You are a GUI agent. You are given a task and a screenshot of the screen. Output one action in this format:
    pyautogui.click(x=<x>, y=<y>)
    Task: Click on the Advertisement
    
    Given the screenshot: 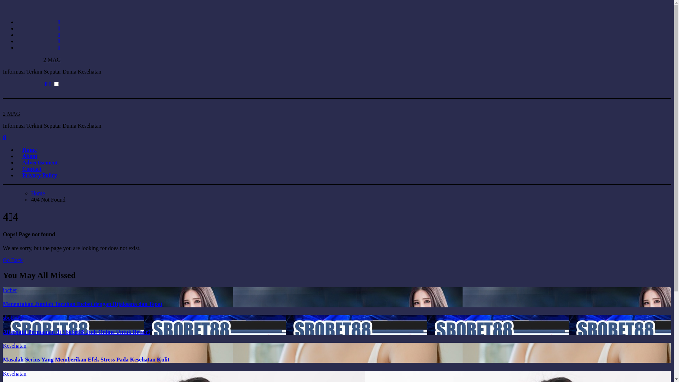 What is the action you would take?
    pyautogui.click(x=40, y=163)
    